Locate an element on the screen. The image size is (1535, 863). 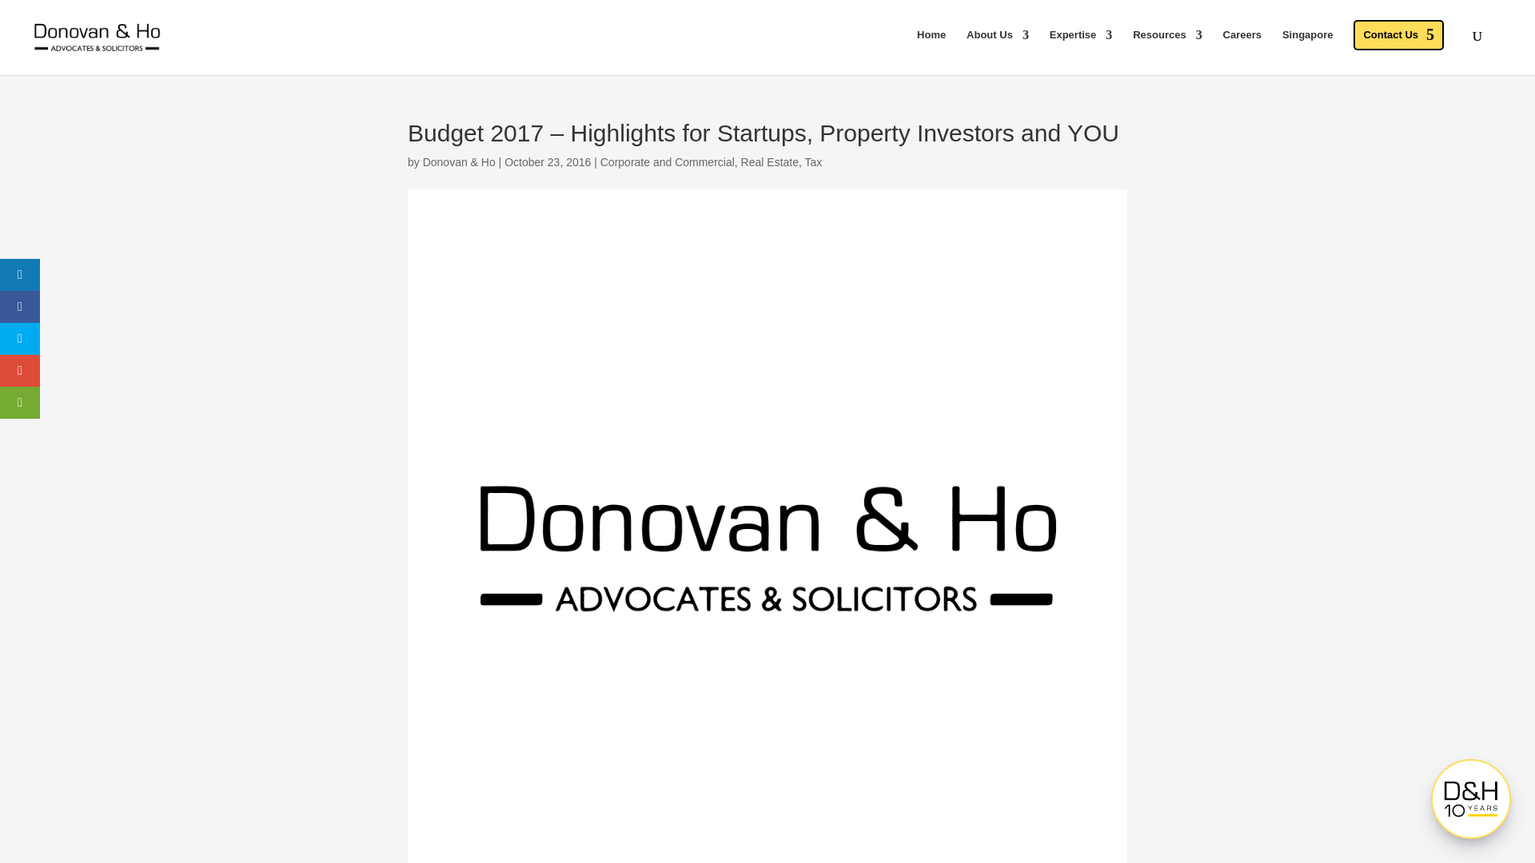
Careers is located at coordinates (1242, 48).